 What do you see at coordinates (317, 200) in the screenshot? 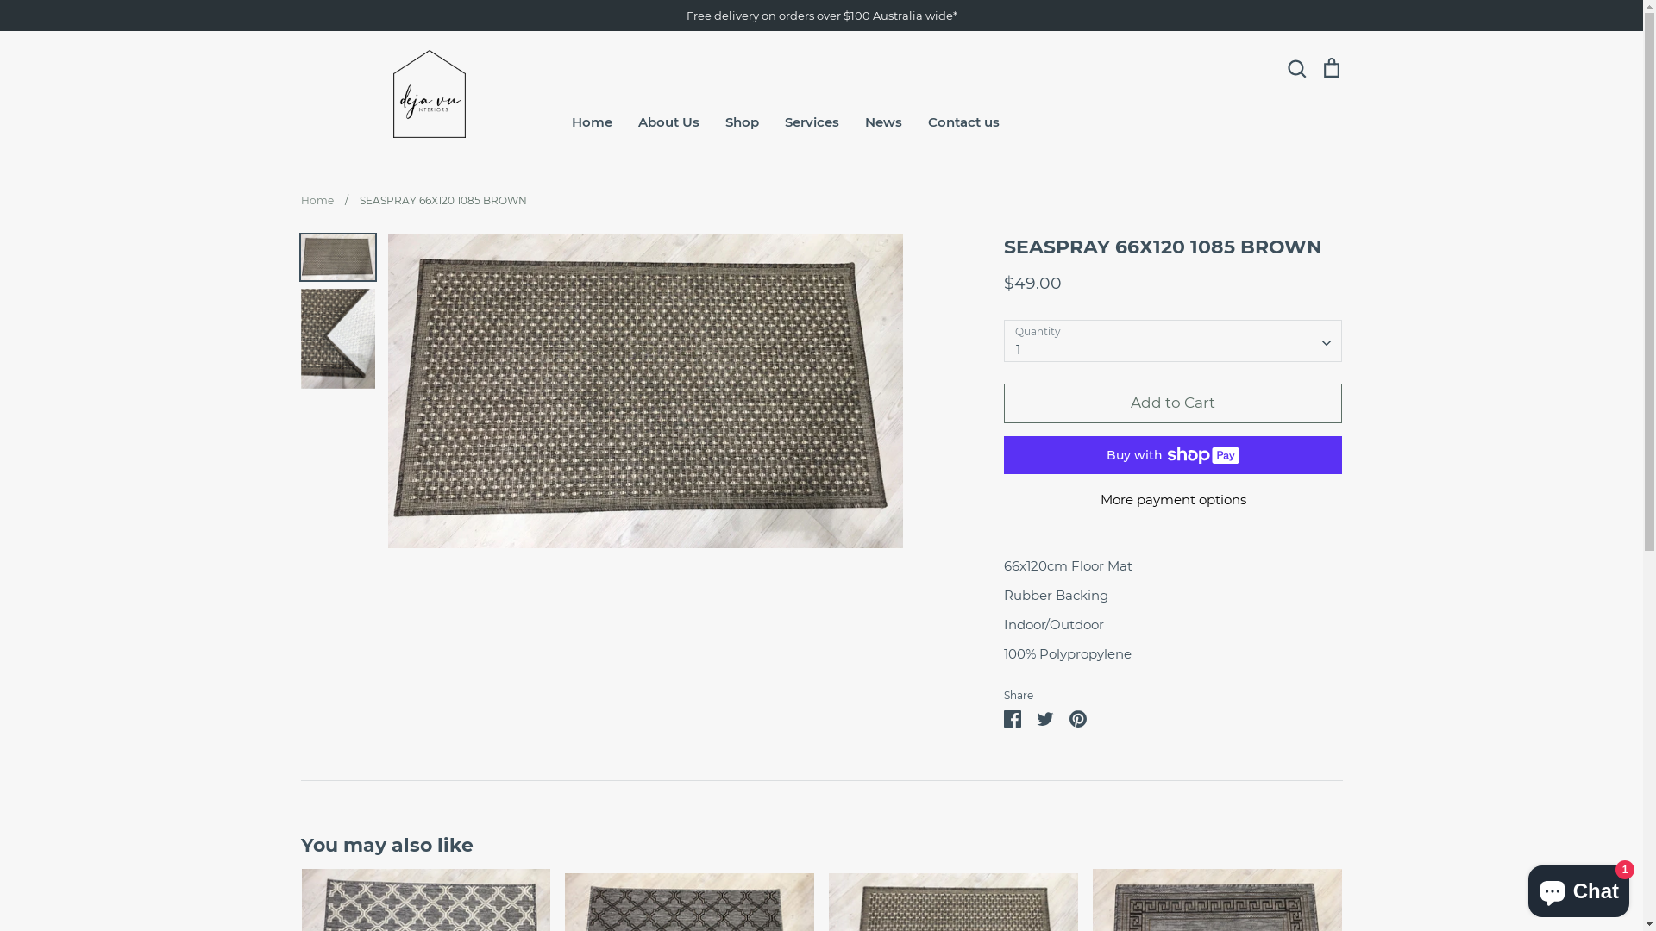
I see `Home` at bounding box center [317, 200].